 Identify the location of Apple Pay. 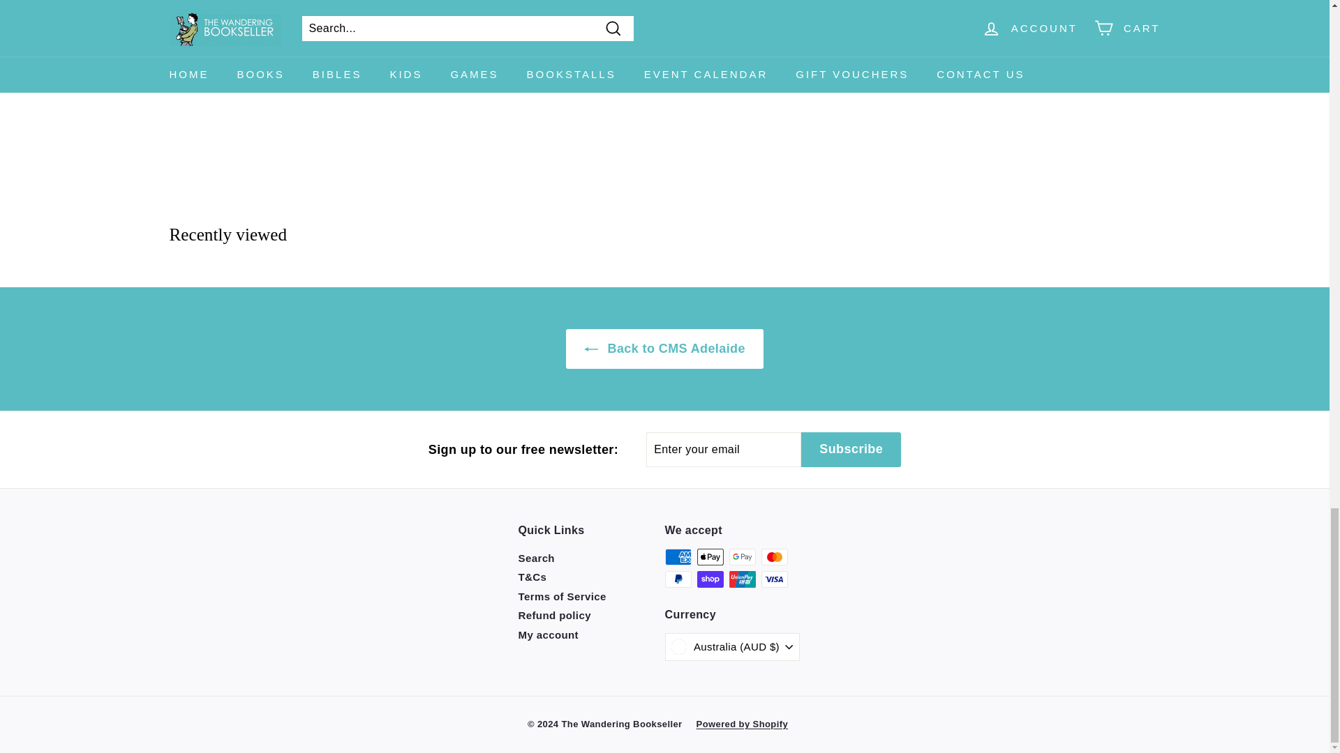
(710, 557).